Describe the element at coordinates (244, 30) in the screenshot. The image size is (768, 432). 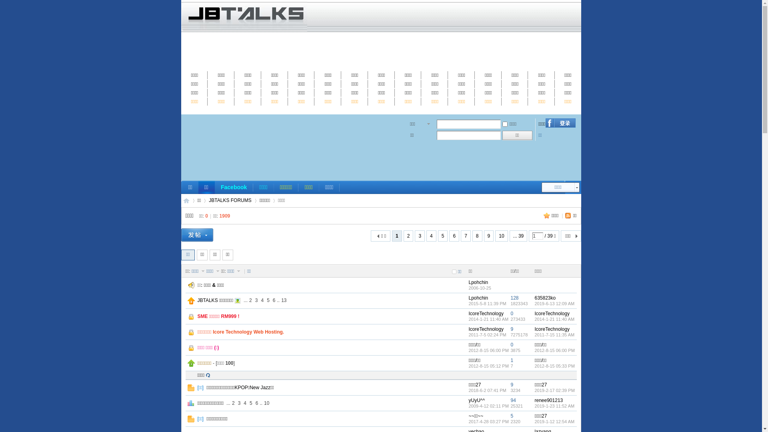
I see `JBTALKS.CC` at that location.